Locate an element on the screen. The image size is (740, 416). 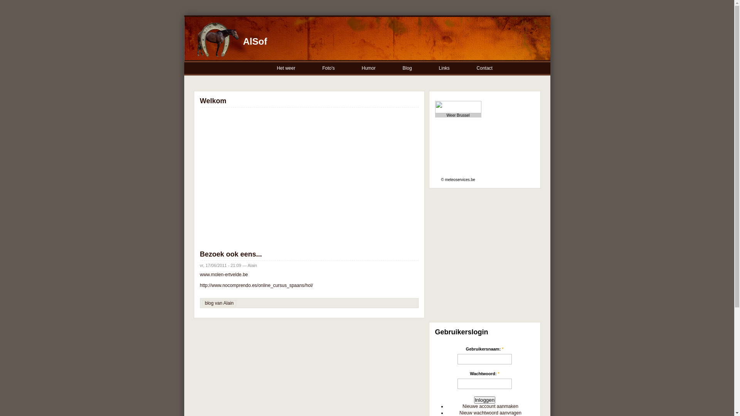
Humor is located at coordinates (369, 69).